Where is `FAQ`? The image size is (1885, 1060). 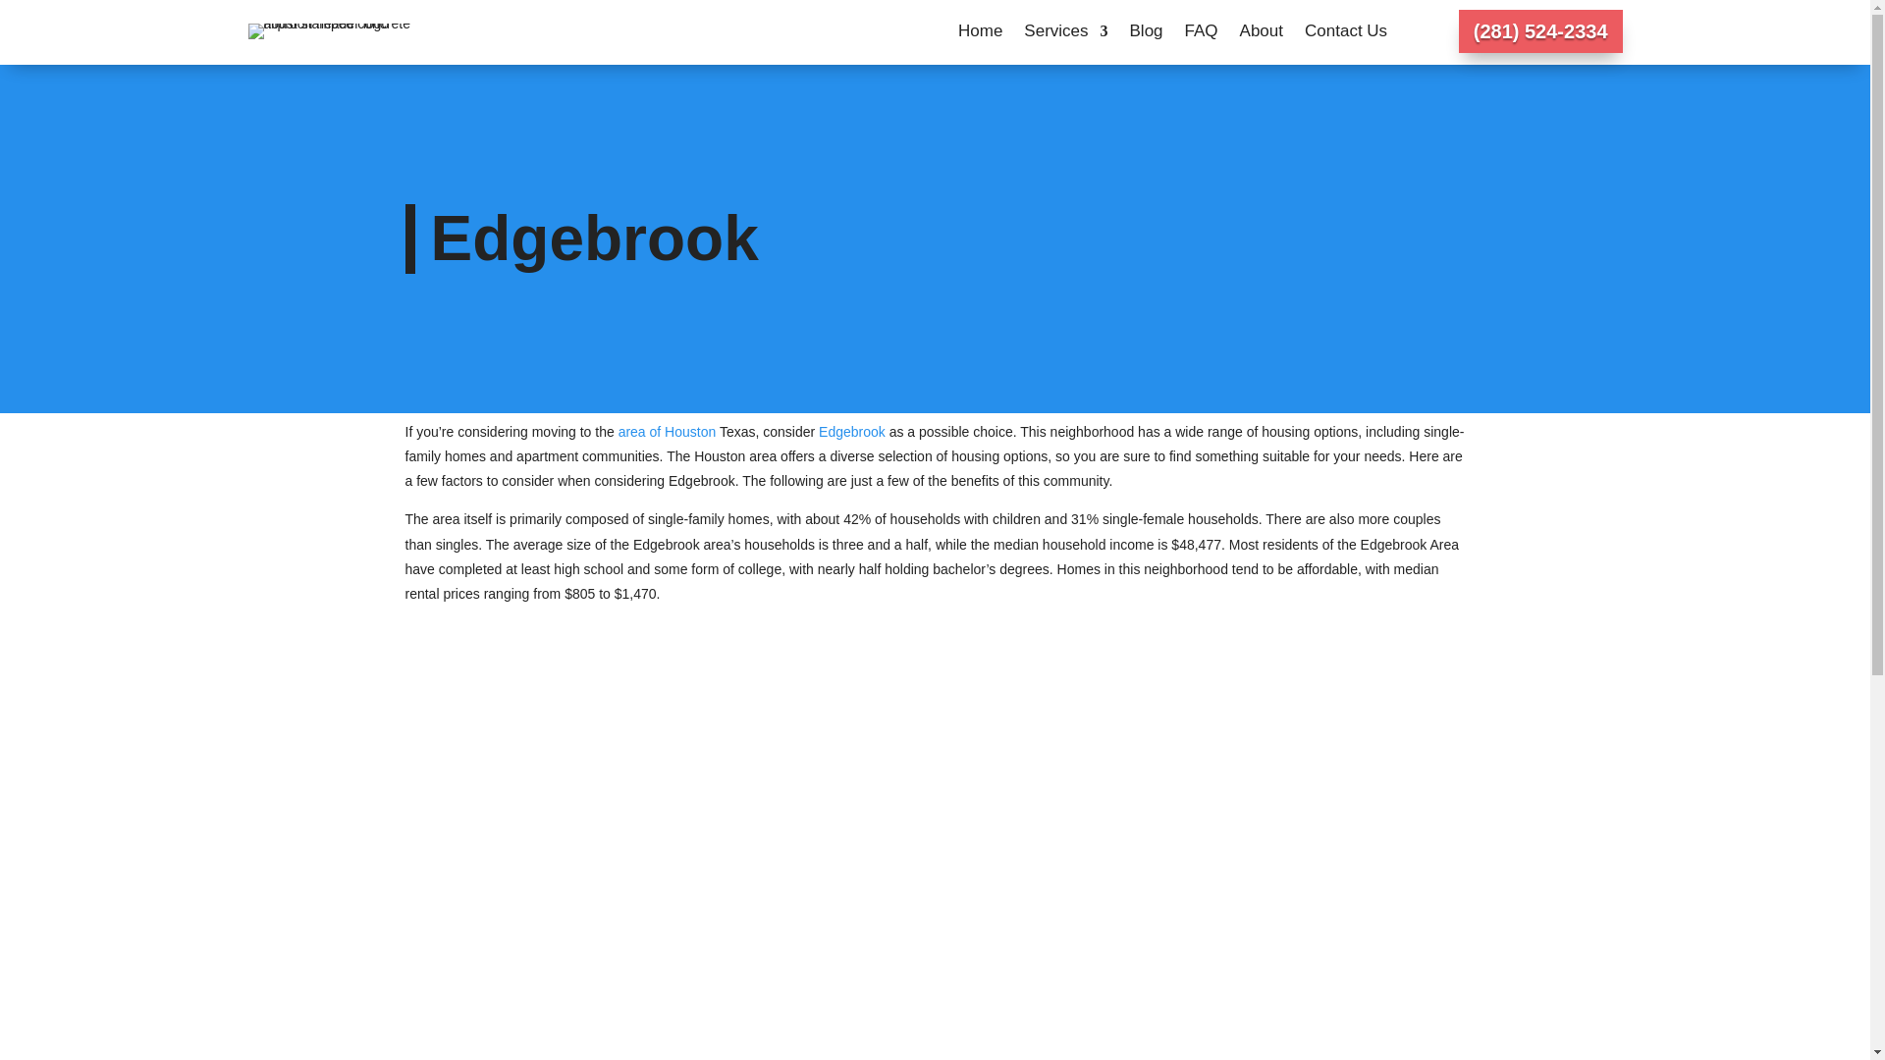 FAQ is located at coordinates (1202, 35).